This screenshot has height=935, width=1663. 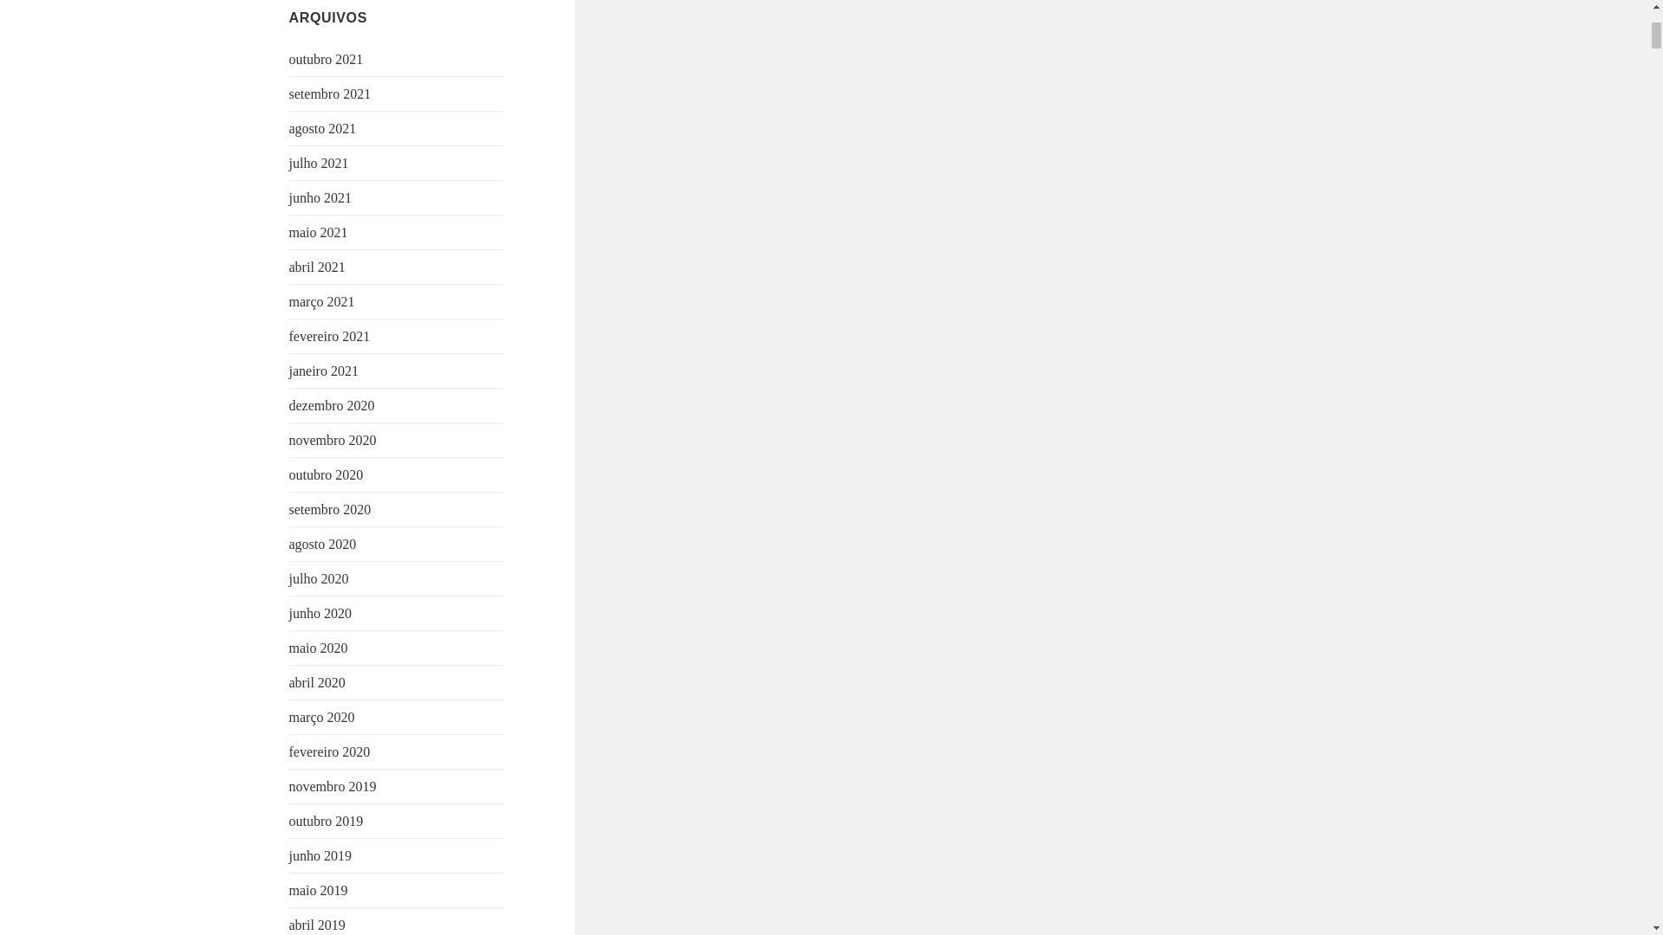 I want to click on julho 2021, so click(x=319, y=163).